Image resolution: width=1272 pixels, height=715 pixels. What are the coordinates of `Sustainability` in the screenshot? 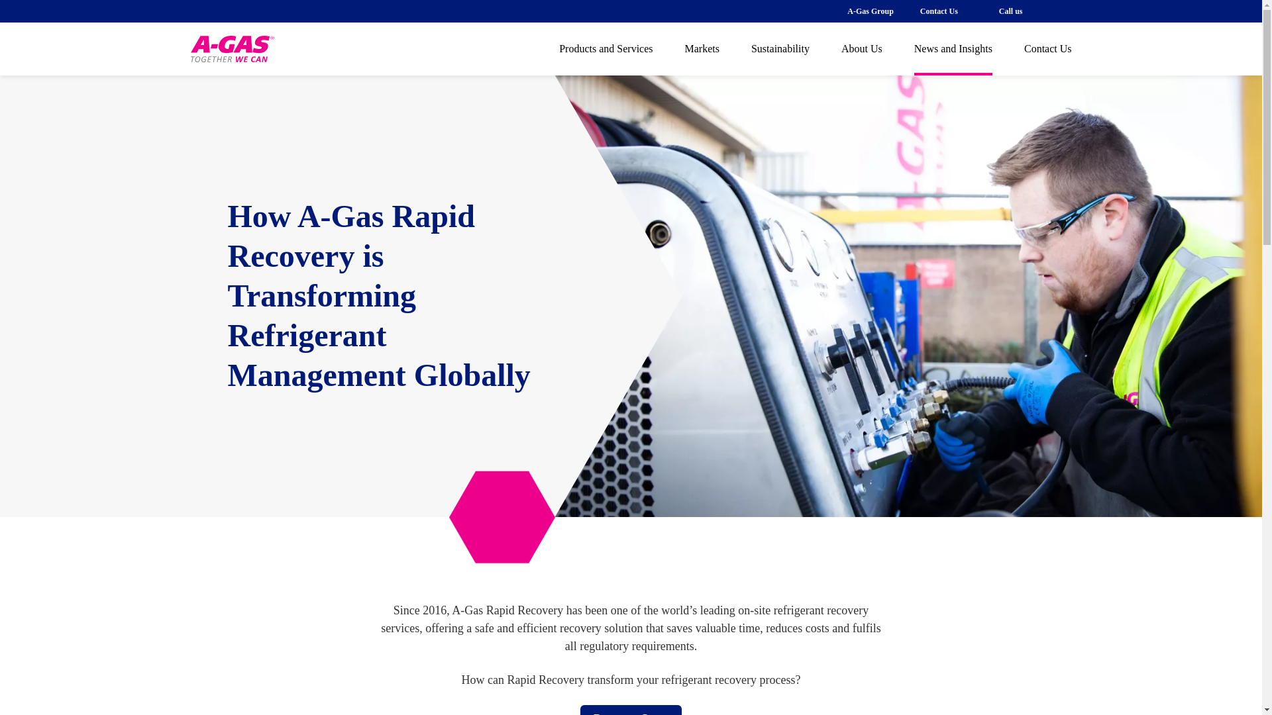 It's located at (780, 49).